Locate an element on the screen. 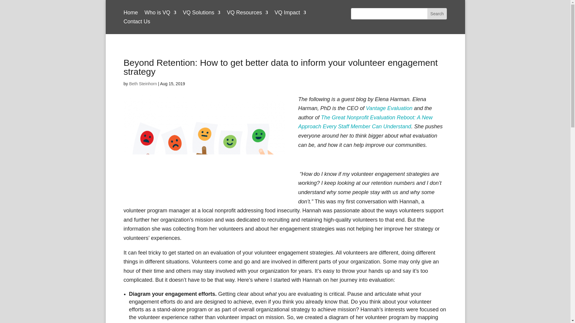  Contact Us is located at coordinates (137, 23).